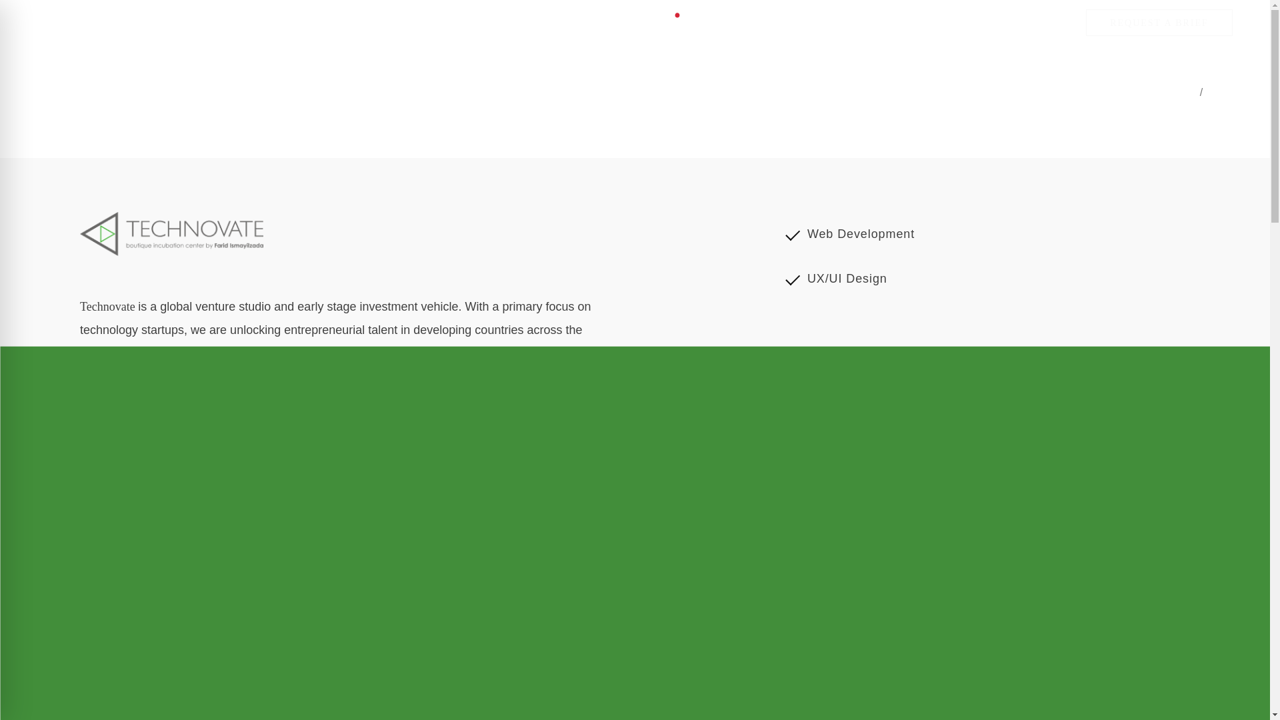 The image size is (1280, 720). Describe the element at coordinates (1238, 93) in the screenshot. I see `PORTFOLIO` at that location.